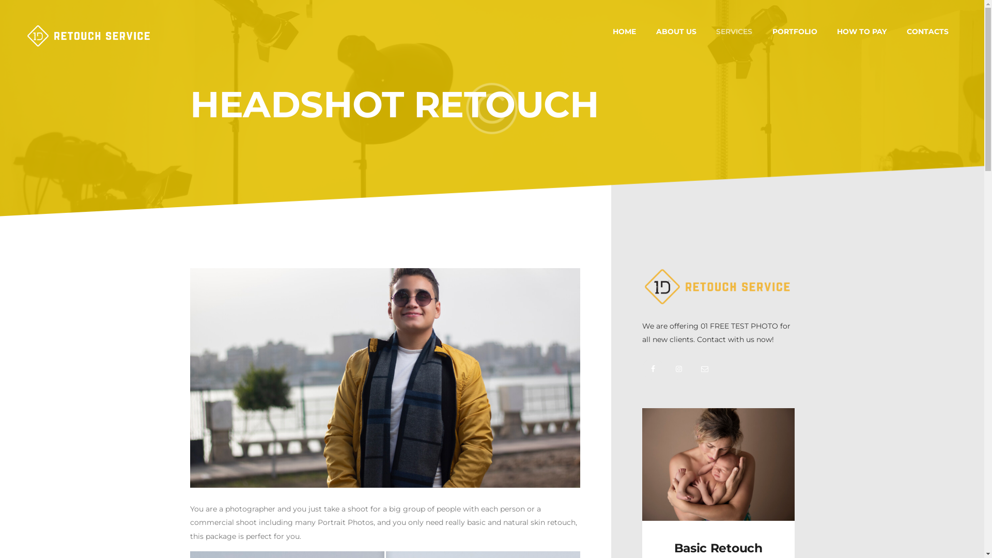 This screenshot has width=992, height=558. I want to click on HOME, so click(625, 32).